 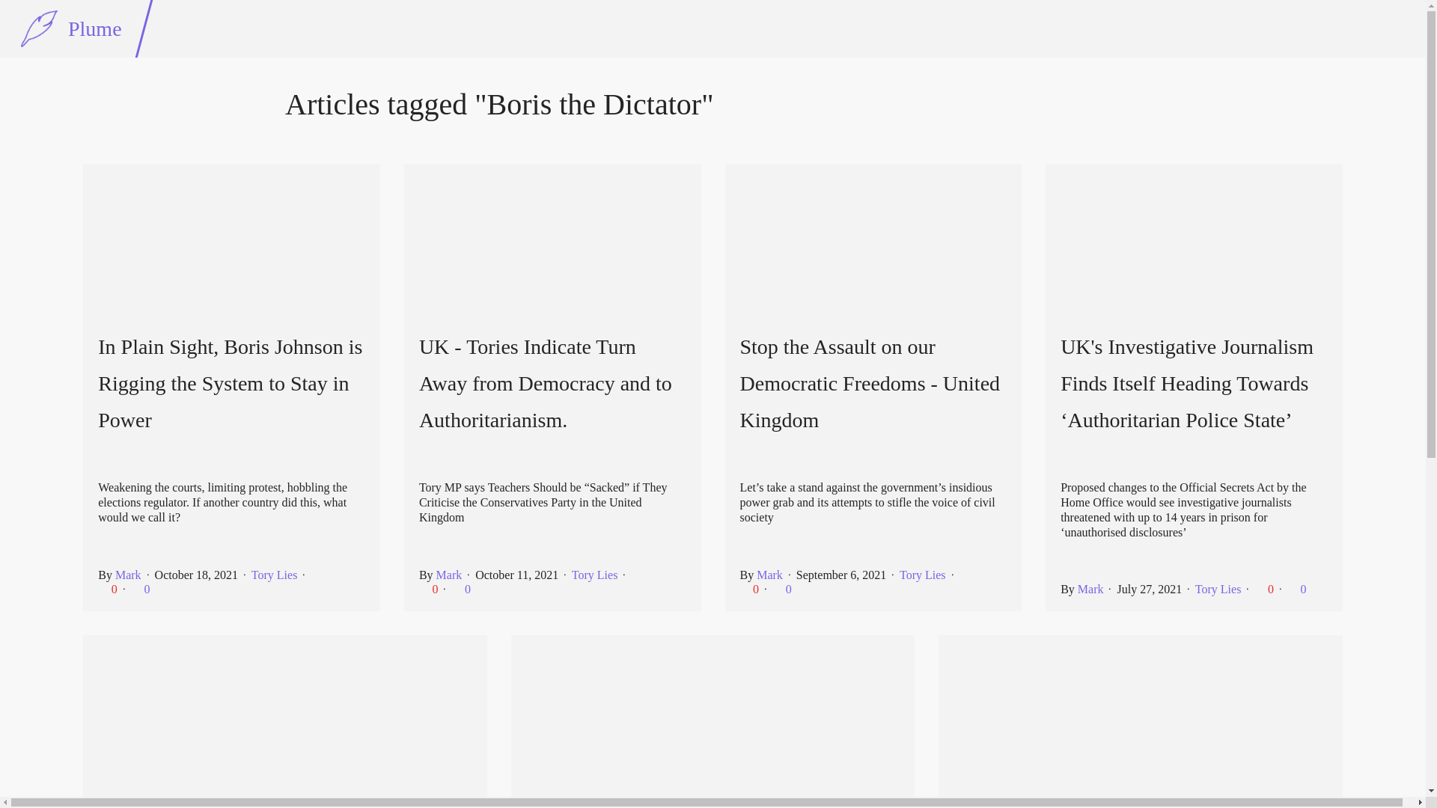 What do you see at coordinates (781, 588) in the screenshot?
I see `0 boosts` at bounding box center [781, 588].